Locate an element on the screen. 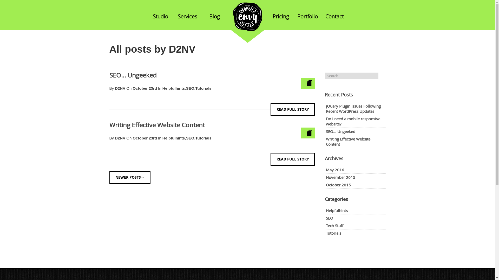  October 23rd is located at coordinates (146, 138).